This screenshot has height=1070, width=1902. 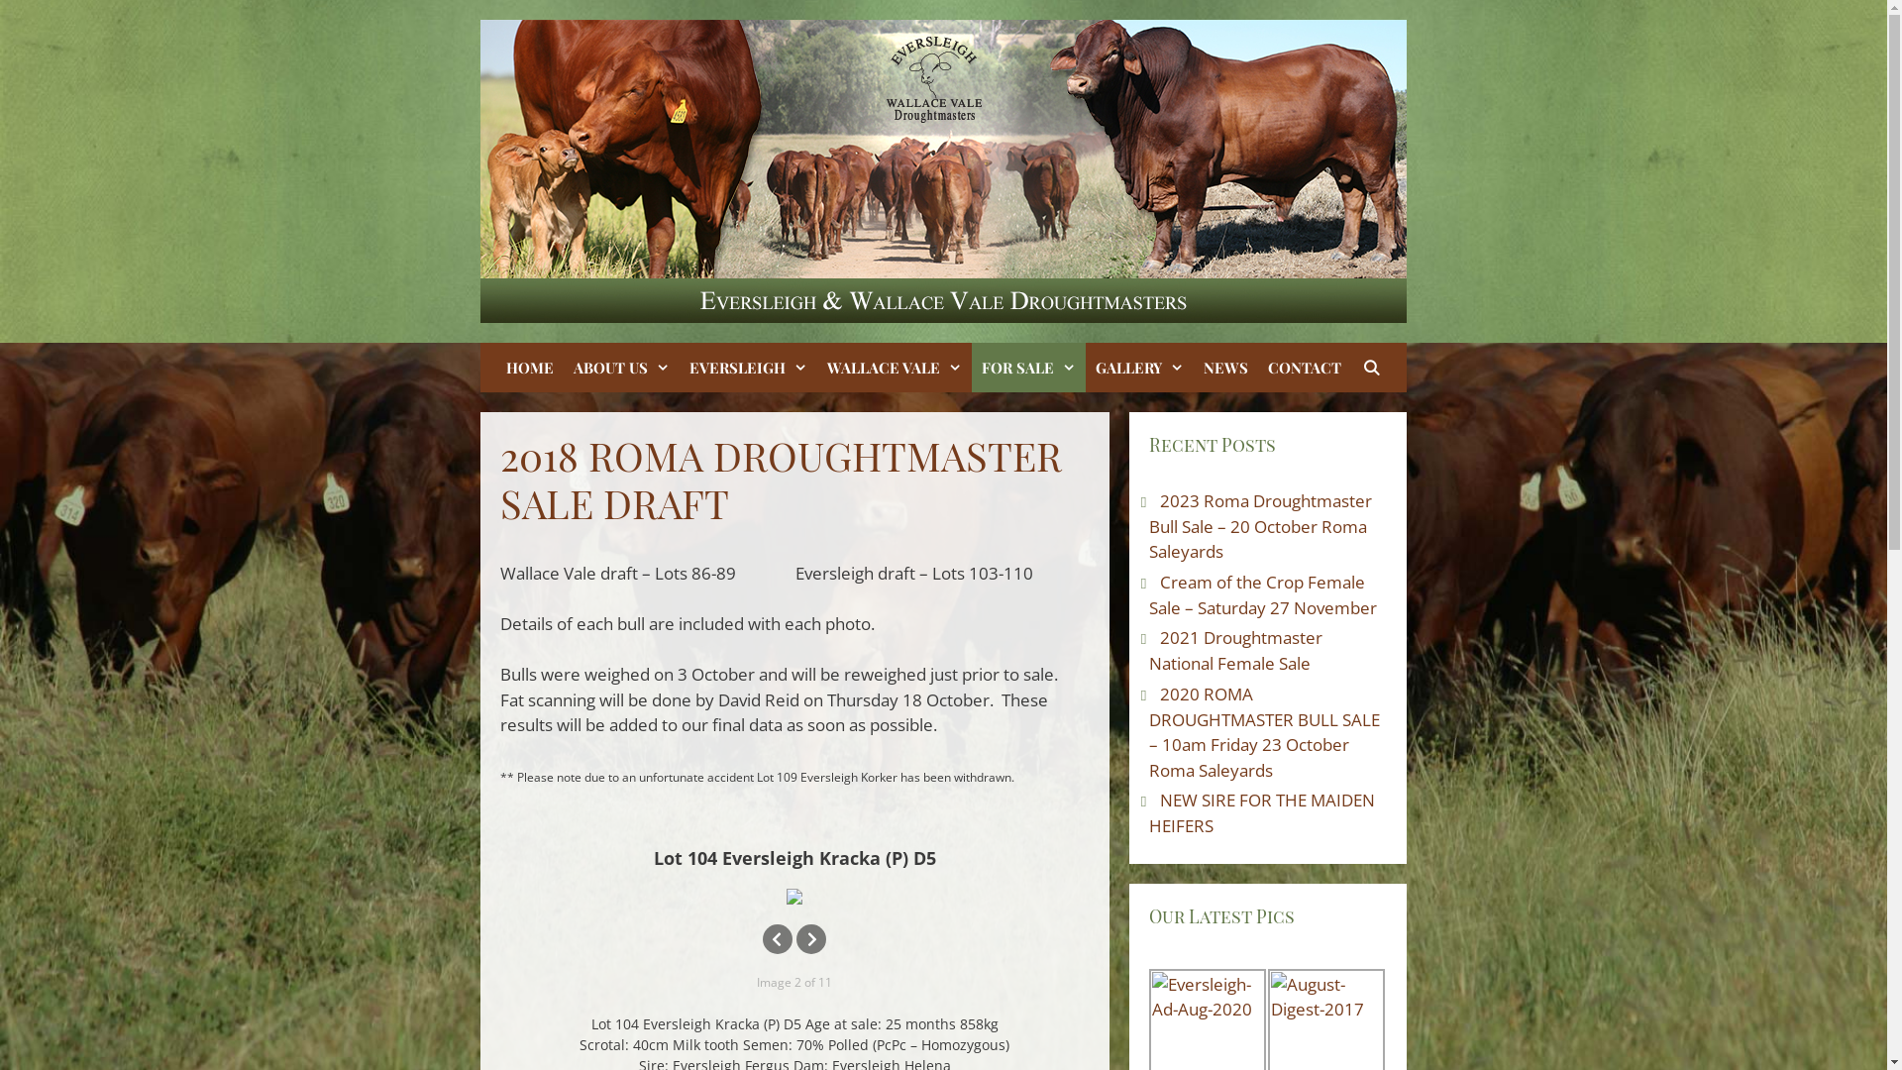 I want to click on Lot 104 Eversleigh Kracka (P) D5, so click(x=794, y=897).